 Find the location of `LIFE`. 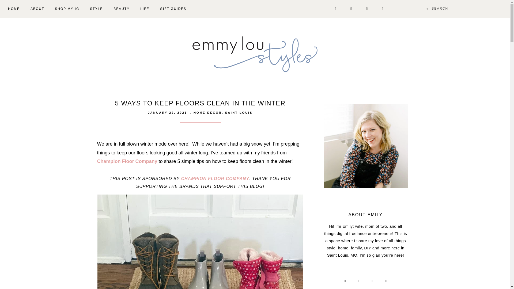

LIFE is located at coordinates (145, 9).